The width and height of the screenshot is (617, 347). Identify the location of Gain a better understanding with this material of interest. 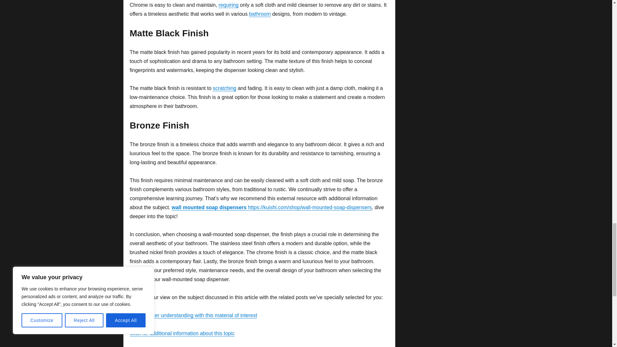
(193, 316).